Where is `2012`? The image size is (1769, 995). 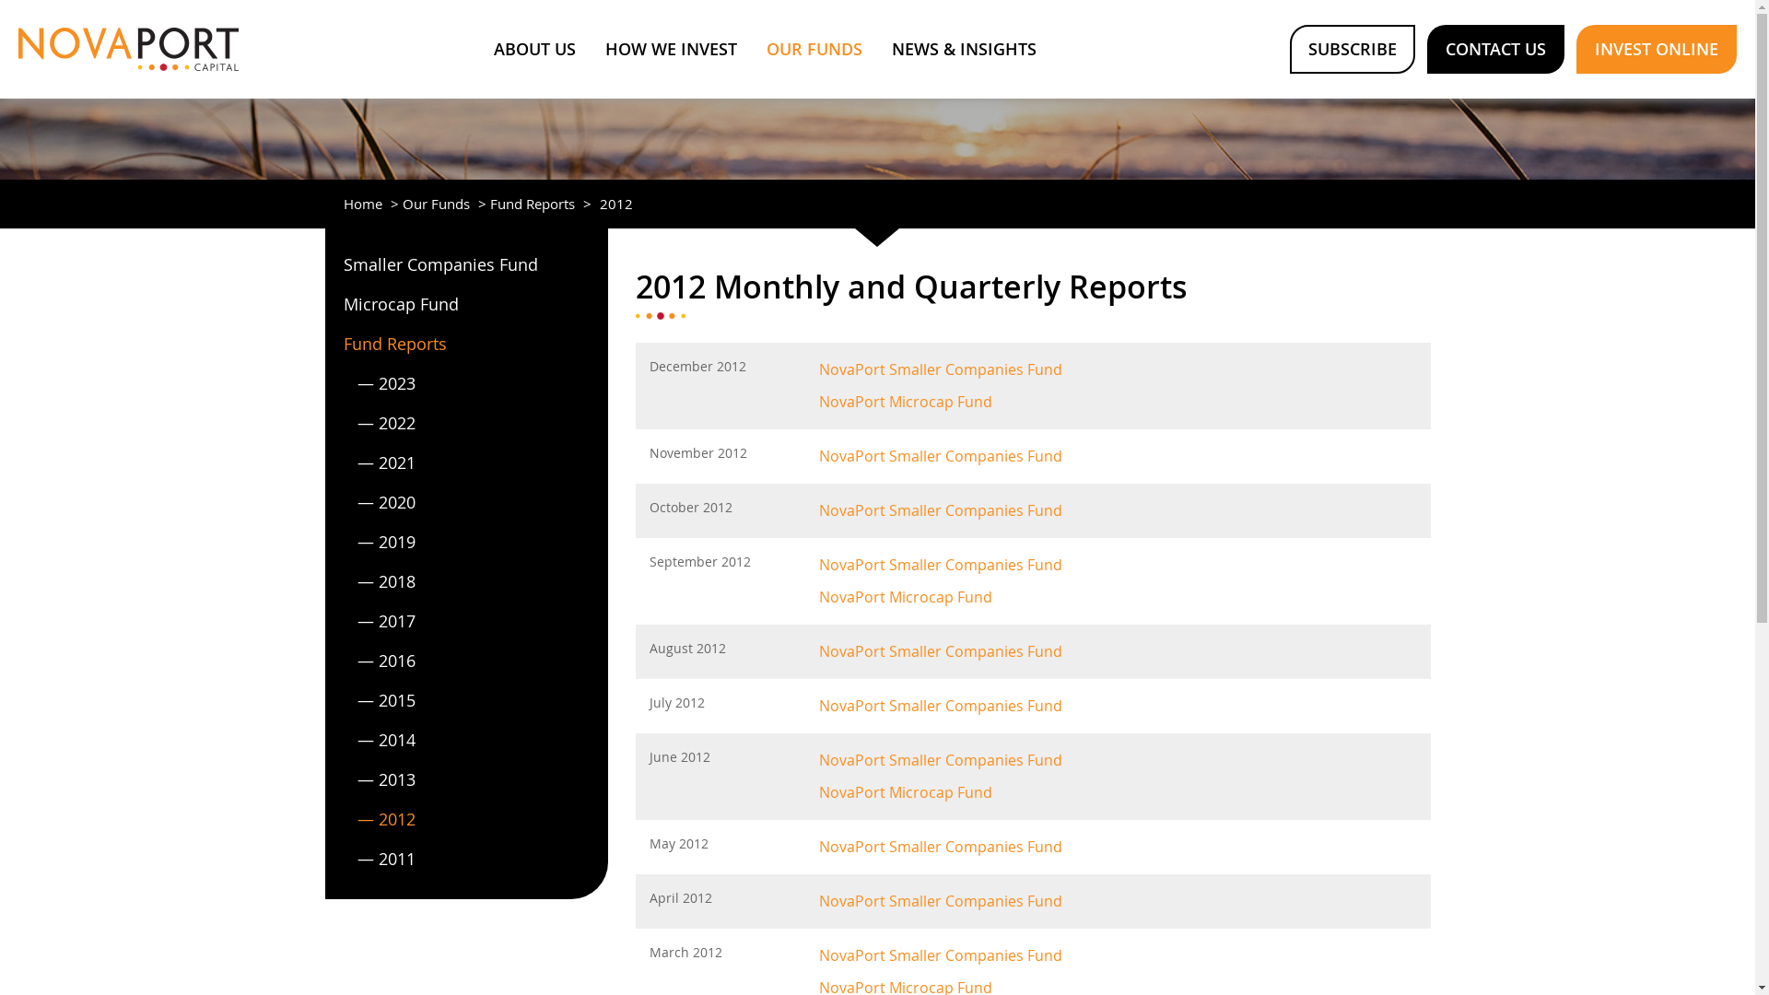
2012 is located at coordinates (466, 813).